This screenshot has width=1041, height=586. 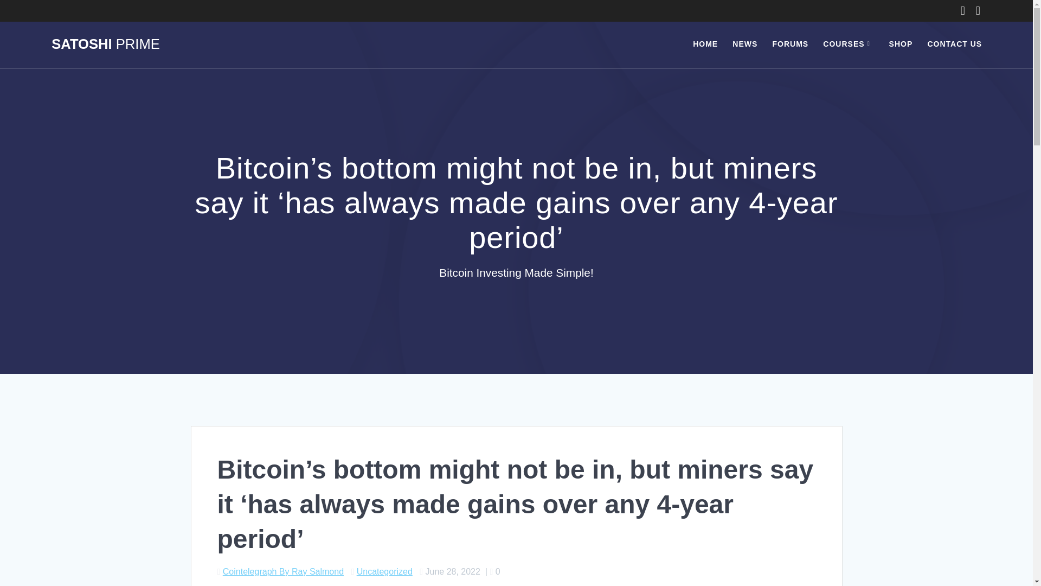 I want to click on CONTACT US, so click(x=954, y=44).